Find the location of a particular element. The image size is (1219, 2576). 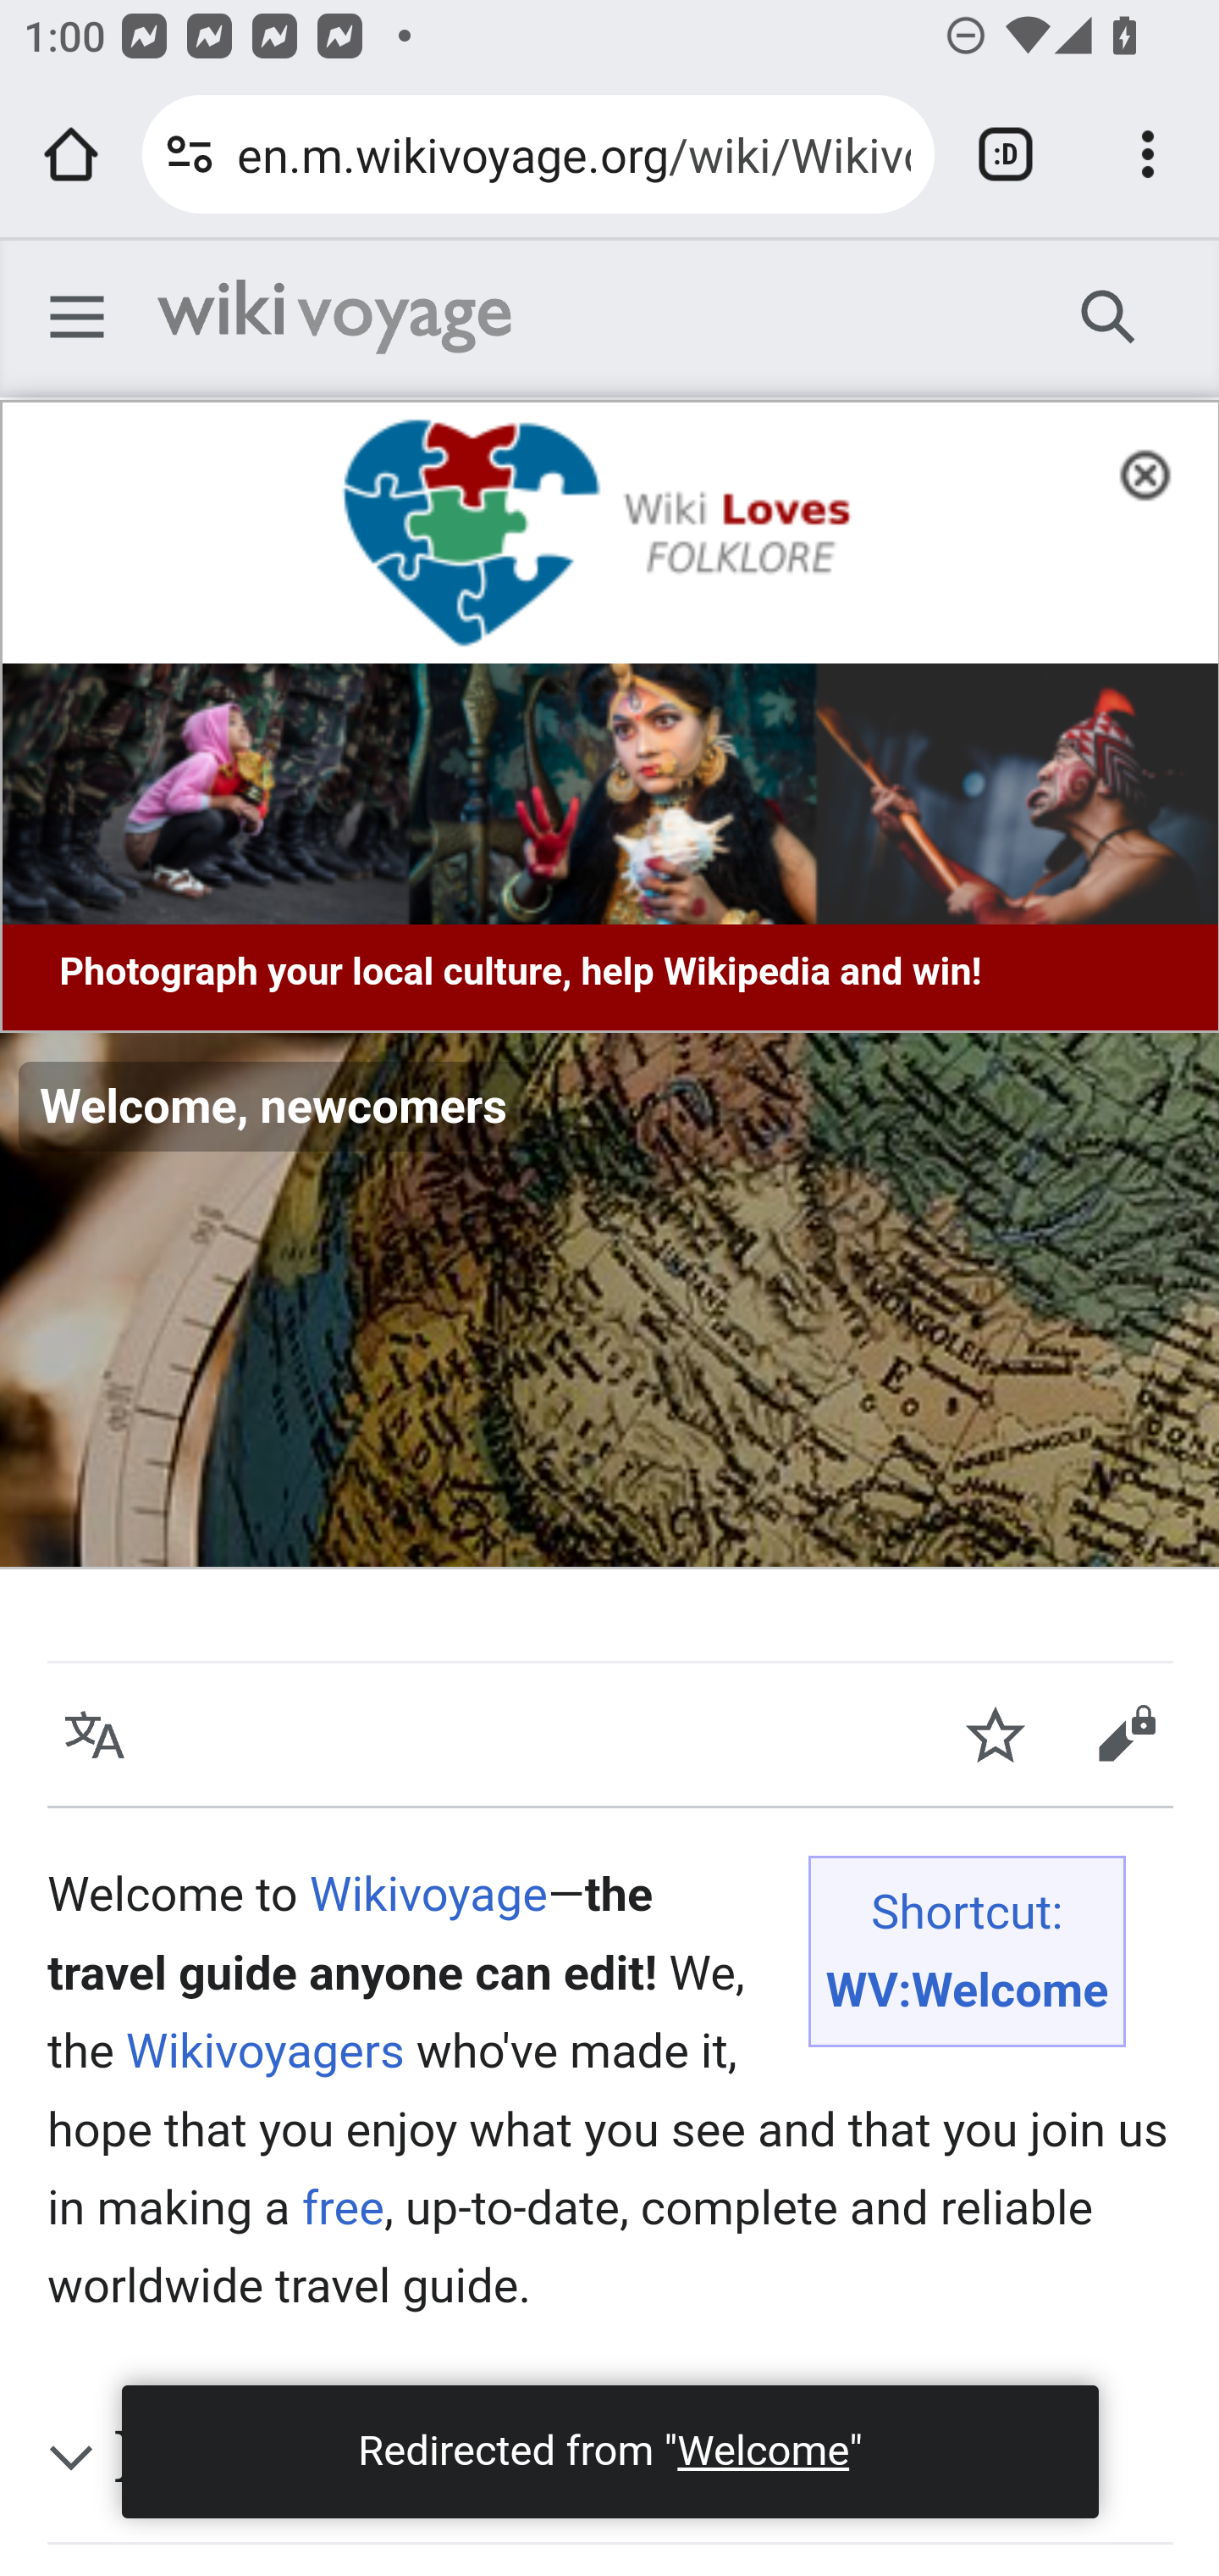

Welcome, newcomers 1280px-My_Wikivoyage_Banner_03 is located at coordinates (609, 1301).